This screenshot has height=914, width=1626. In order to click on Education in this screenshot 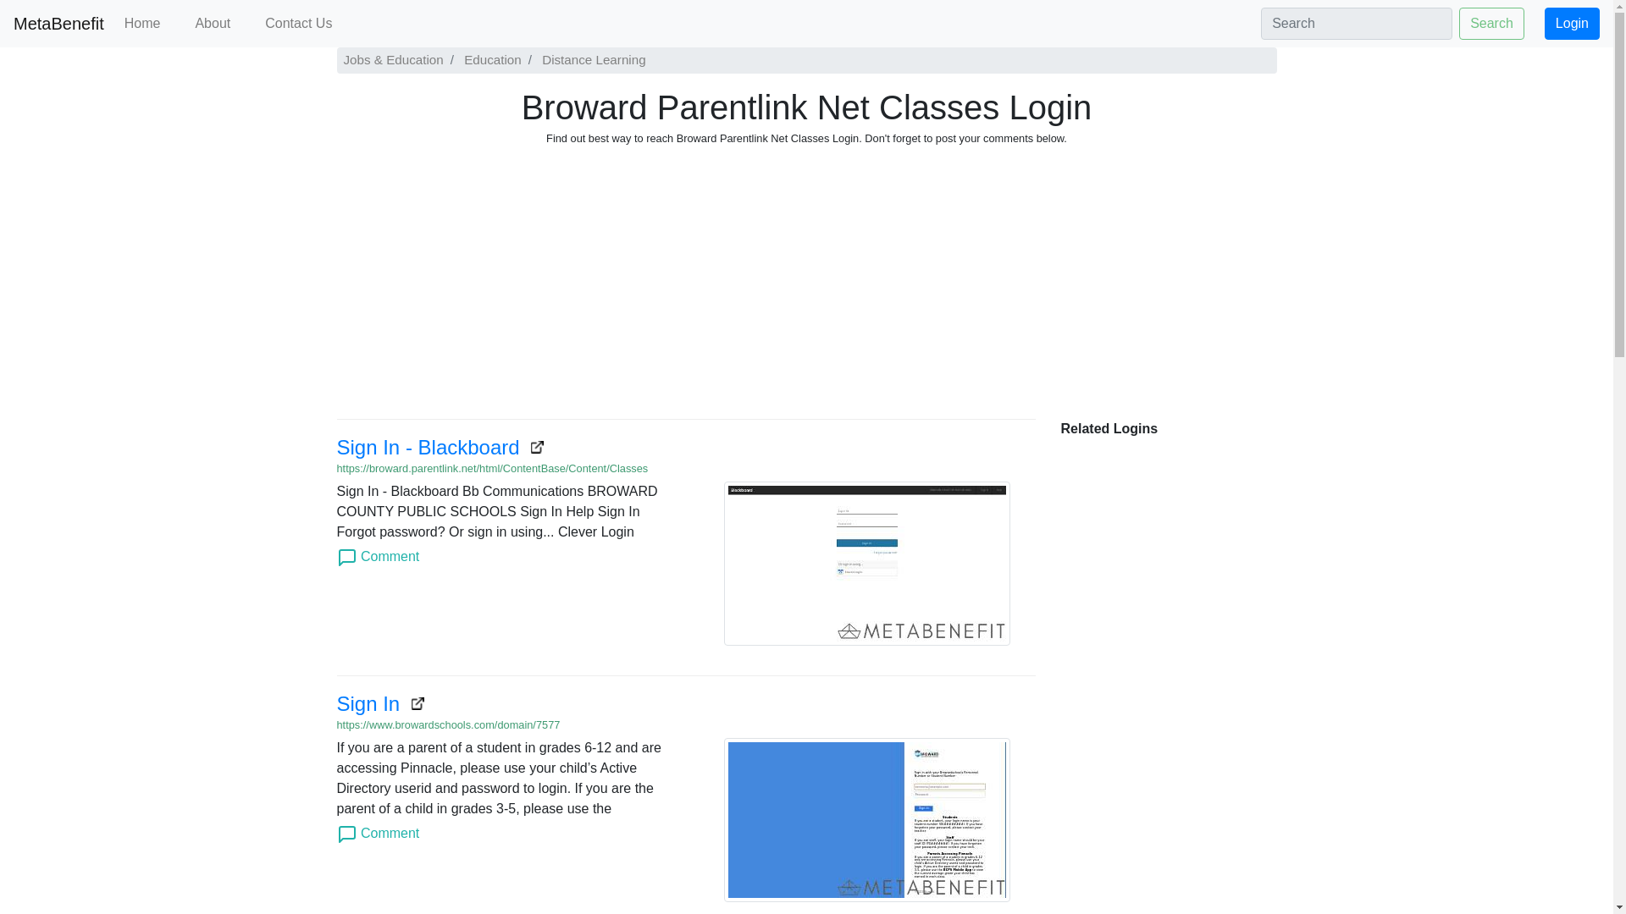, I will do `click(491, 59)`.